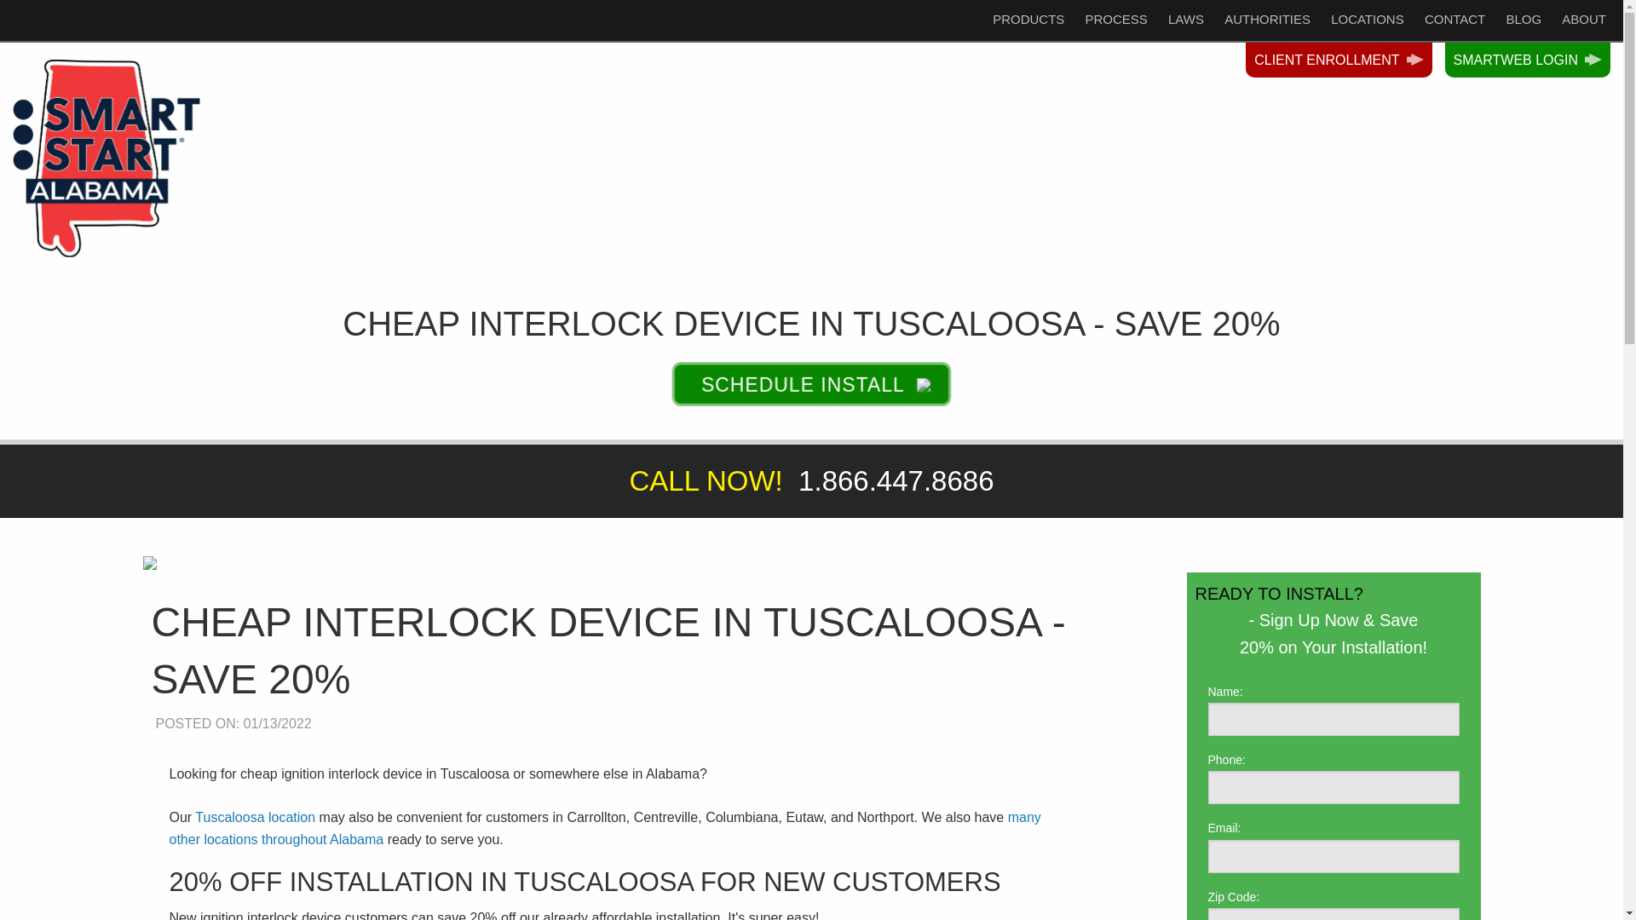  I want to click on SCHEDULE INSTALL  , so click(804, 383).